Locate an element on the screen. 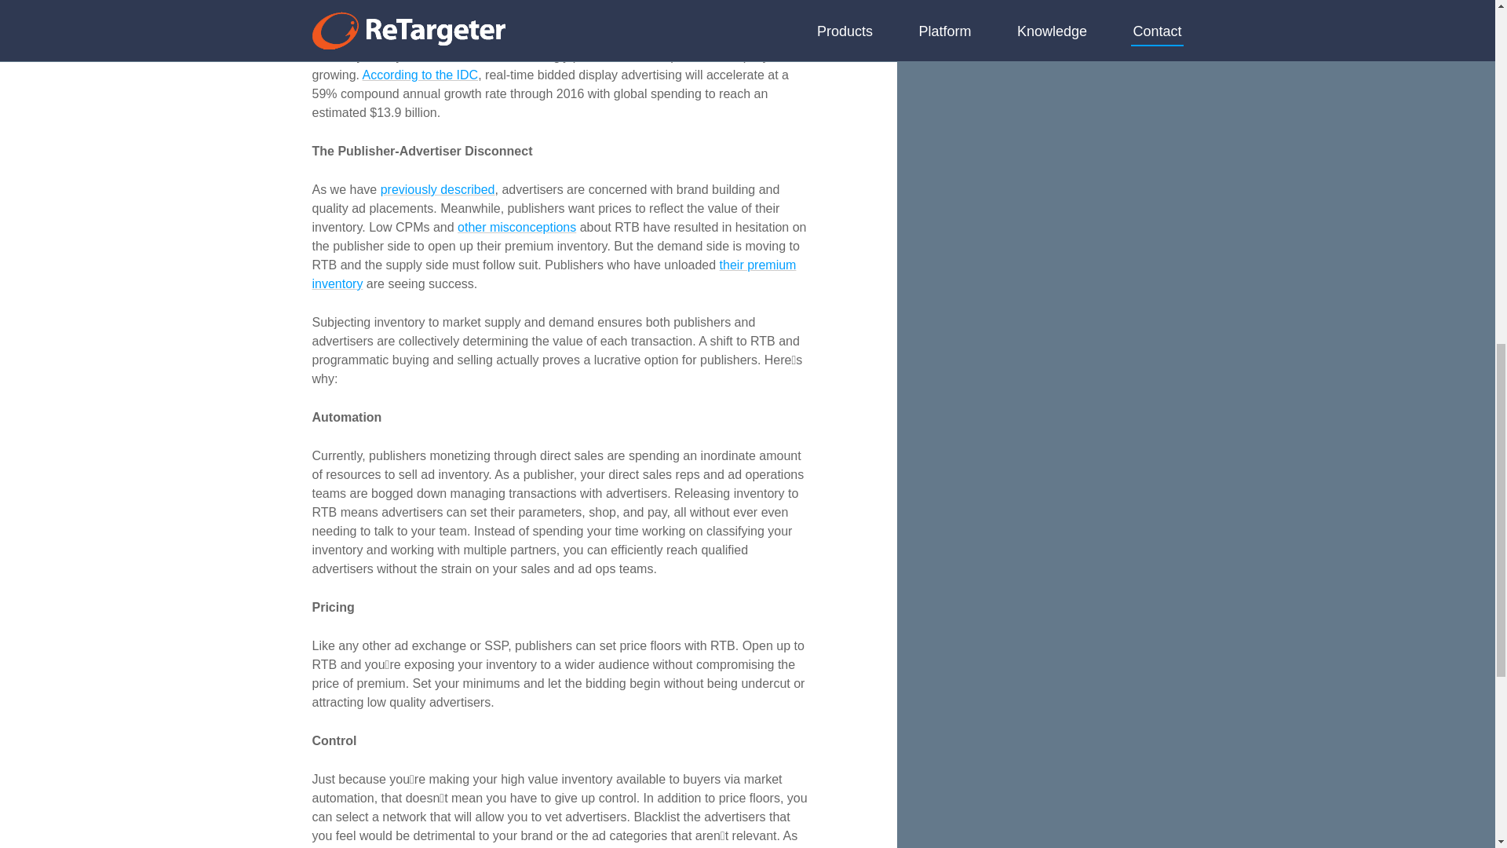 The height and width of the screenshot is (848, 1507). previously described is located at coordinates (438, 189).